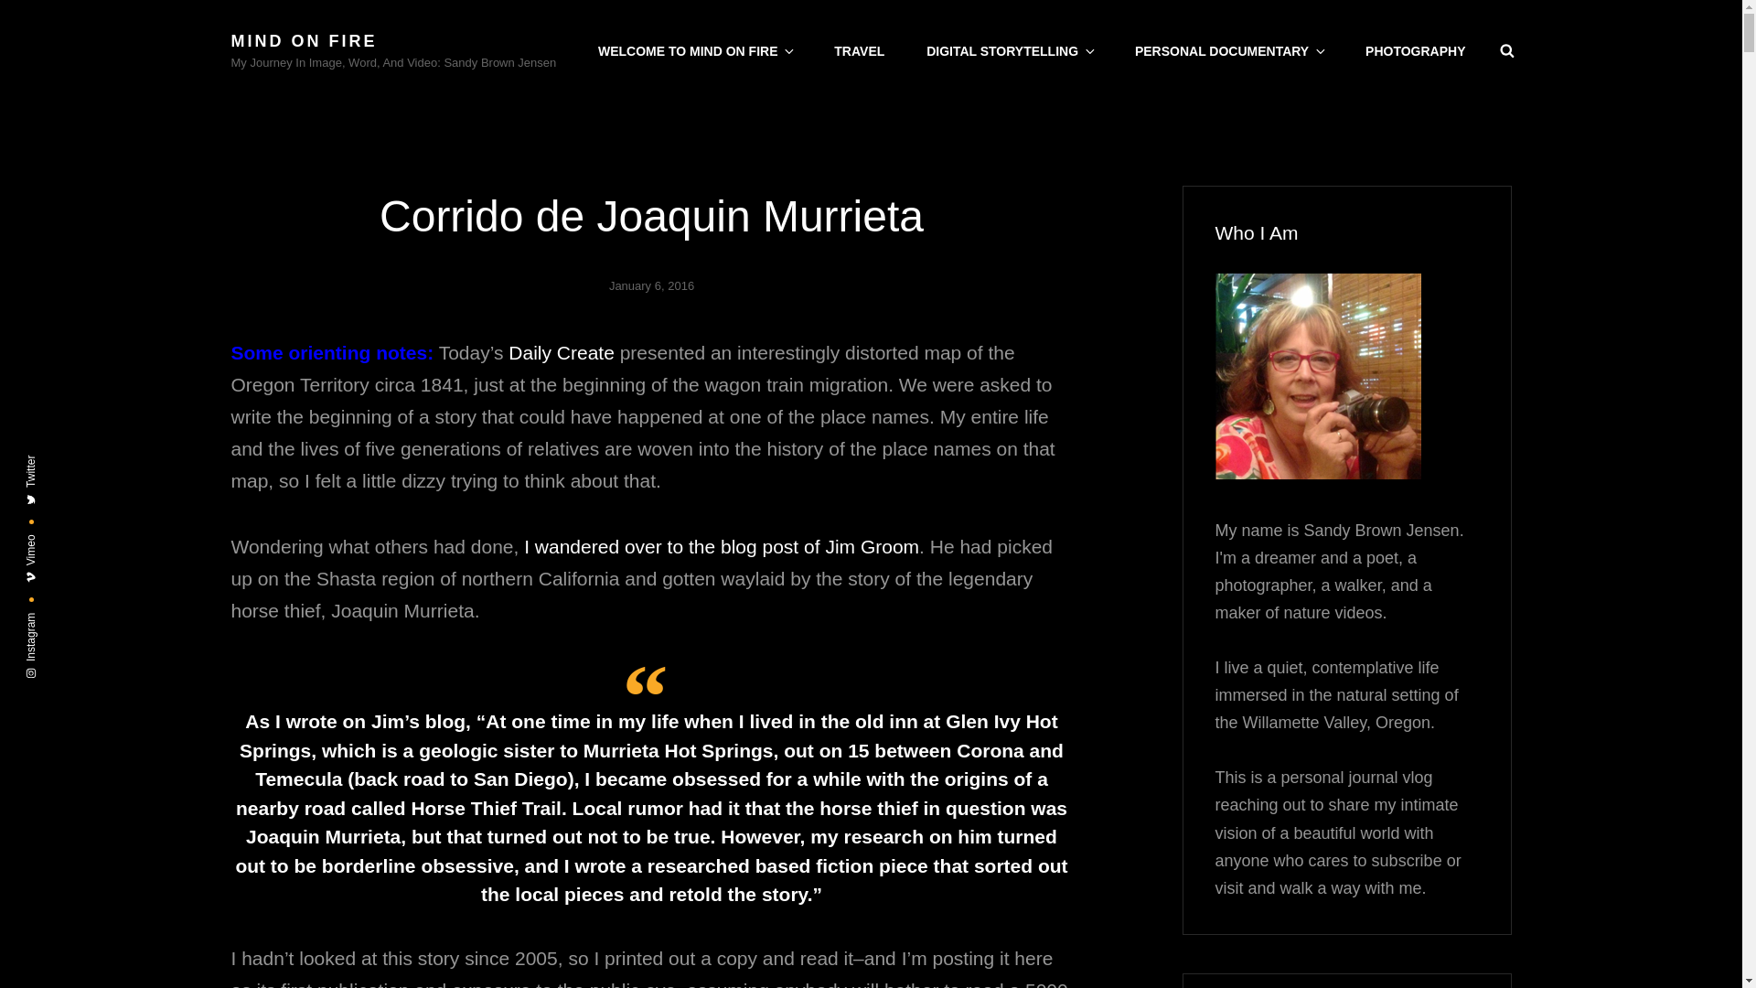 This screenshot has height=988, width=1756. What do you see at coordinates (55, 622) in the screenshot?
I see `Instagram` at bounding box center [55, 622].